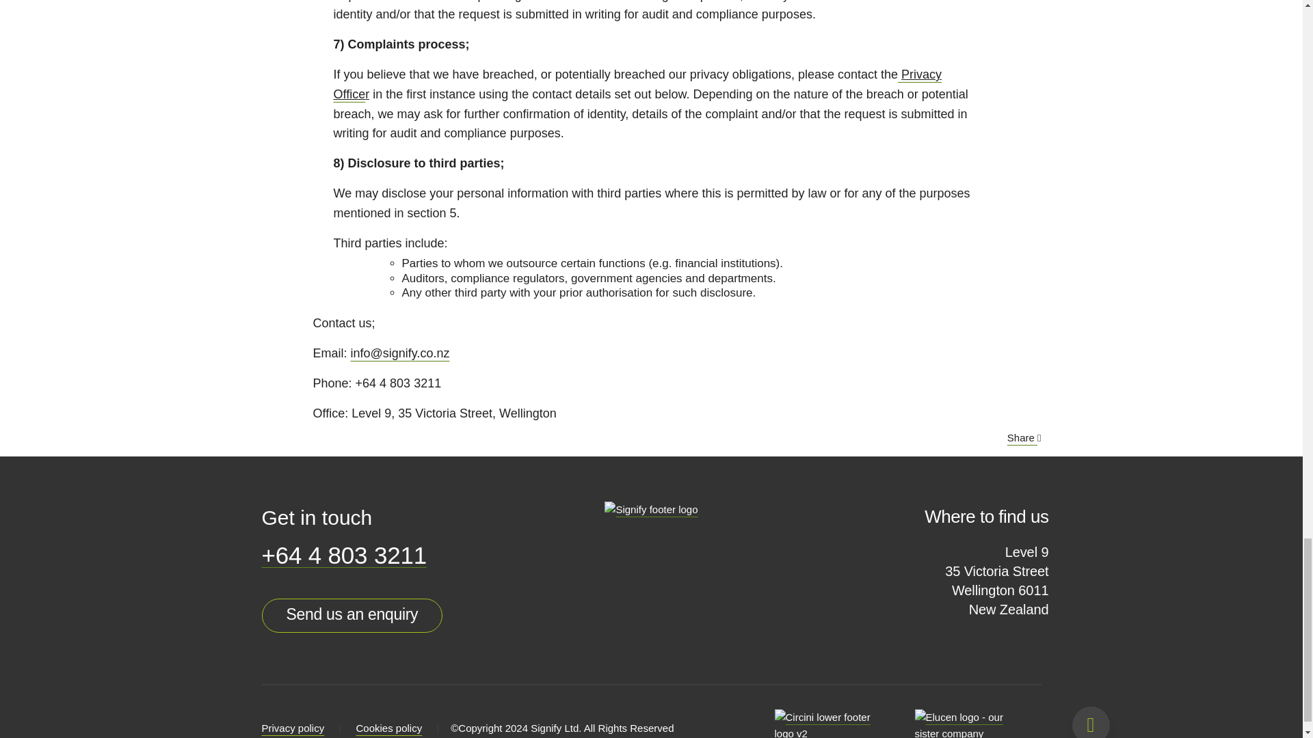  What do you see at coordinates (637, 84) in the screenshot?
I see `Privacy Office` at bounding box center [637, 84].